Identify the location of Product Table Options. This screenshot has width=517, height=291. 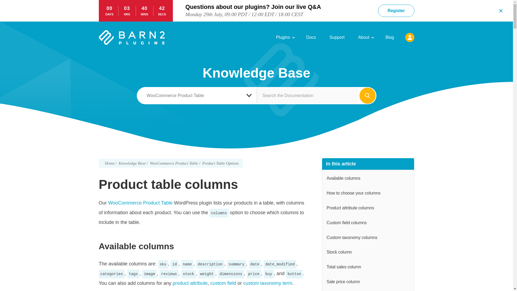
(220, 163).